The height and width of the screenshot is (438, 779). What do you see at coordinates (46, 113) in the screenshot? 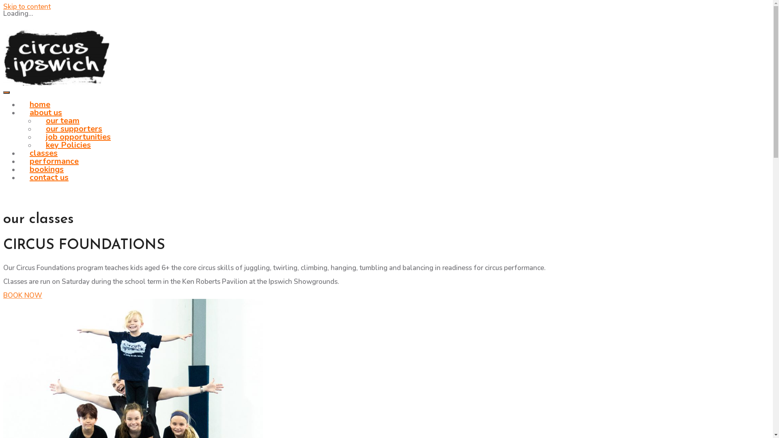
I see `about us` at bounding box center [46, 113].